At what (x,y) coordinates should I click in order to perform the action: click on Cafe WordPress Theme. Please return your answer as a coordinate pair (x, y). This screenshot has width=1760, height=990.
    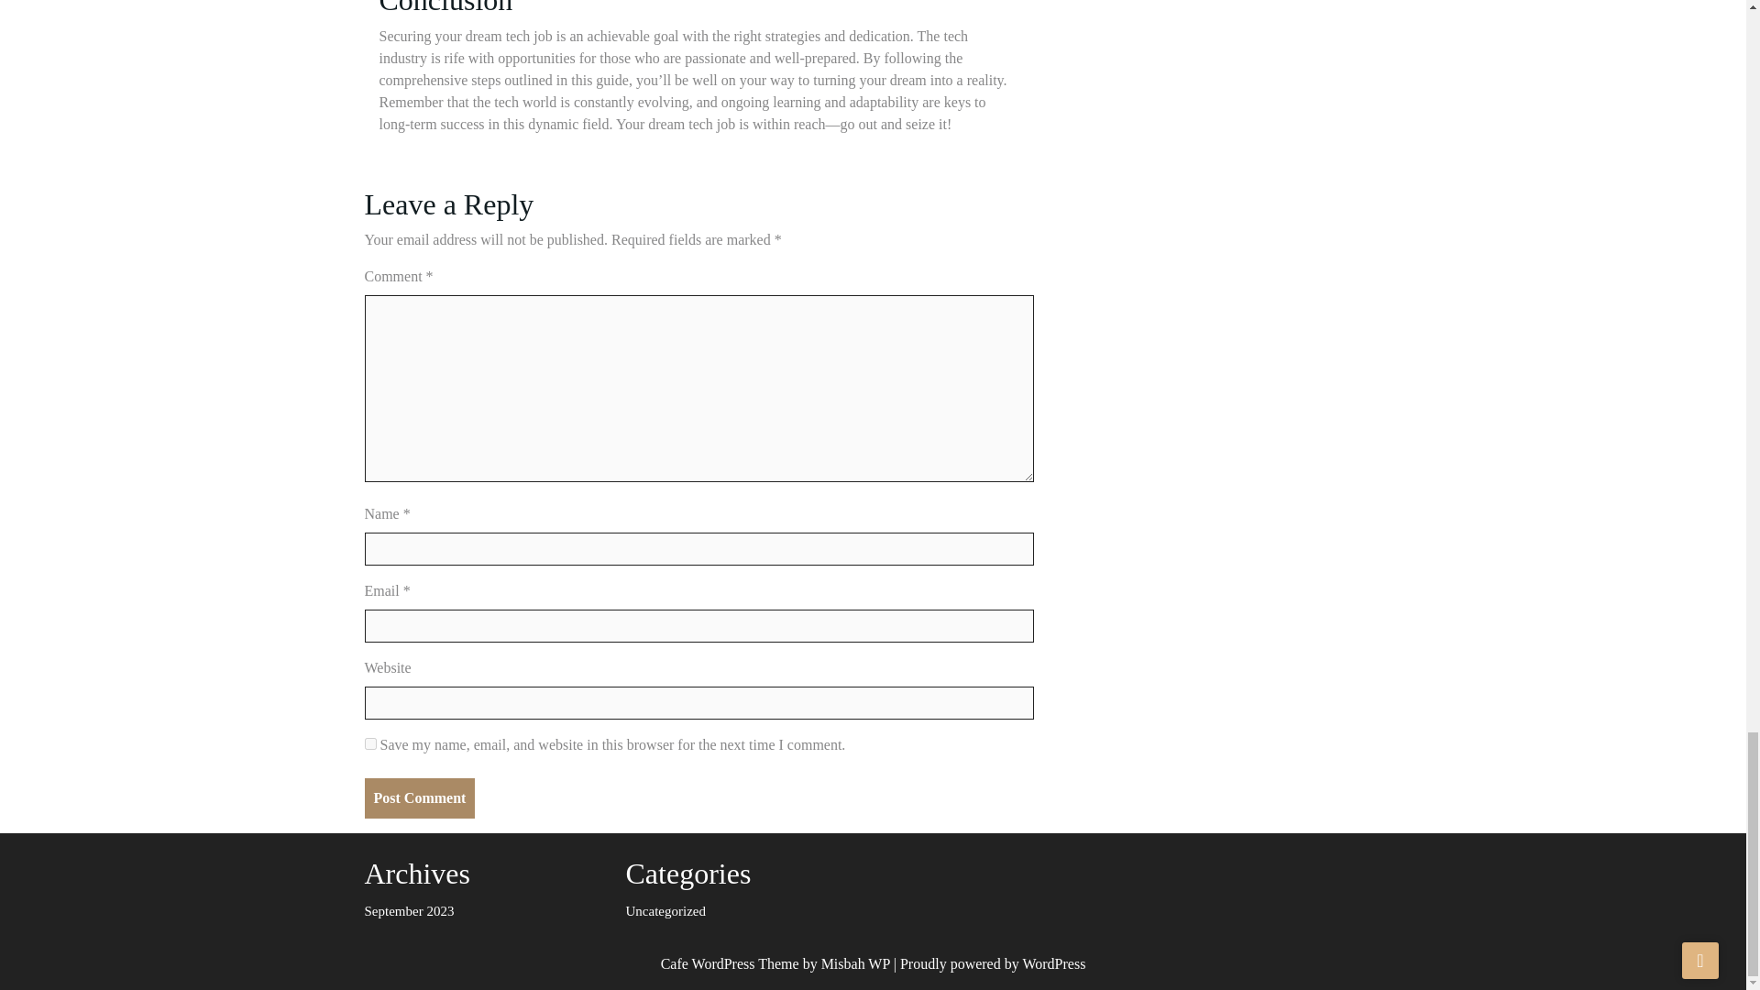
    Looking at the image, I should click on (730, 963).